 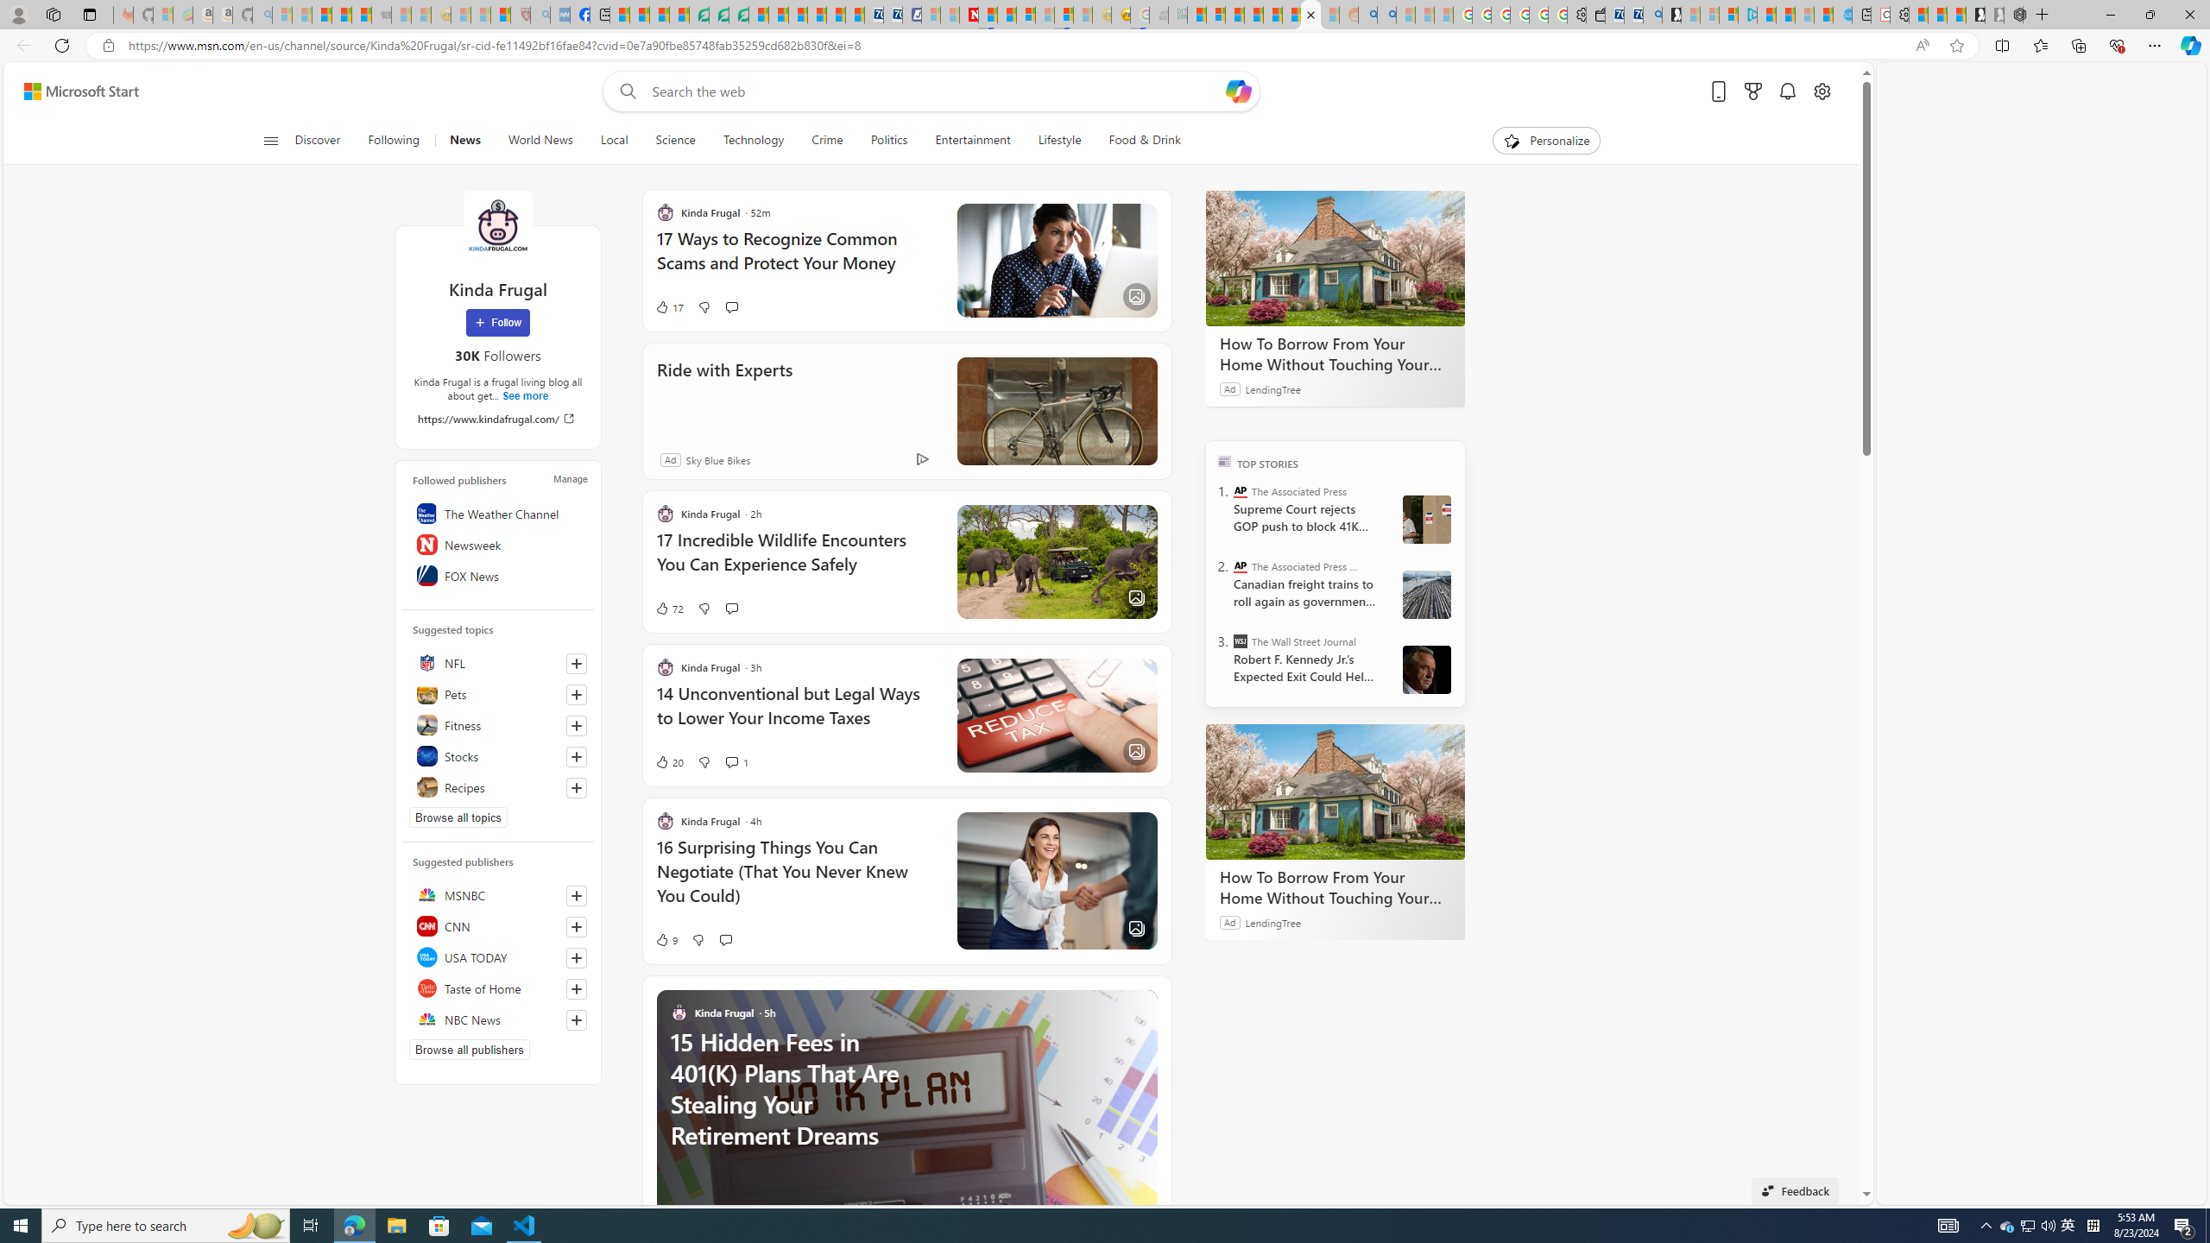 What do you see at coordinates (1059, 141) in the screenshot?
I see `Lifestyle` at bounding box center [1059, 141].